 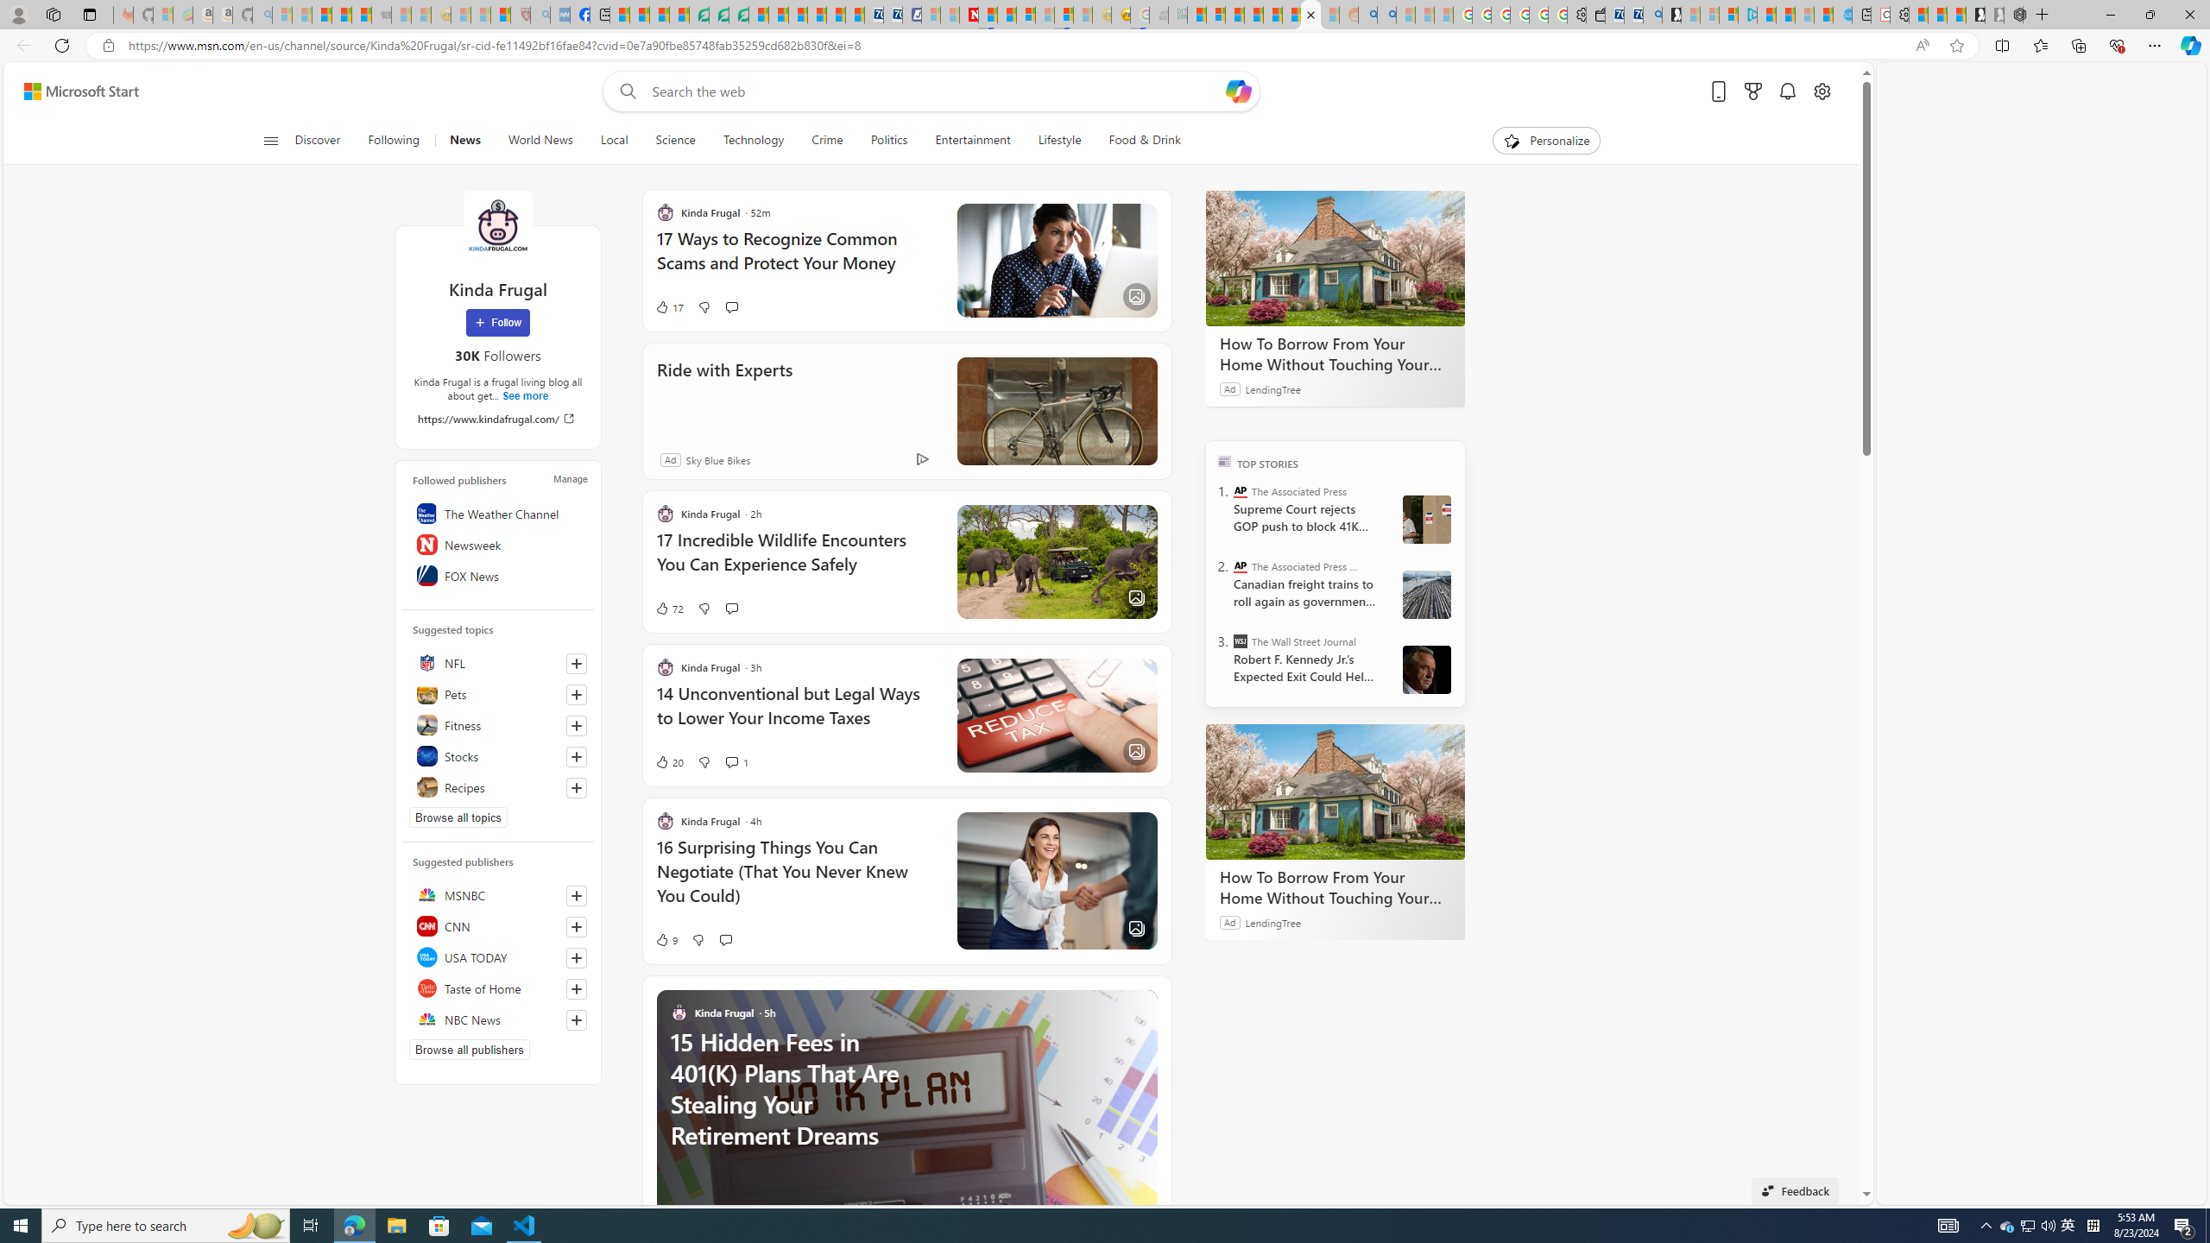 What do you see at coordinates (1059, 141) in the screenshot?
I see `Lifestyle` at bounding box center [1059, 141].